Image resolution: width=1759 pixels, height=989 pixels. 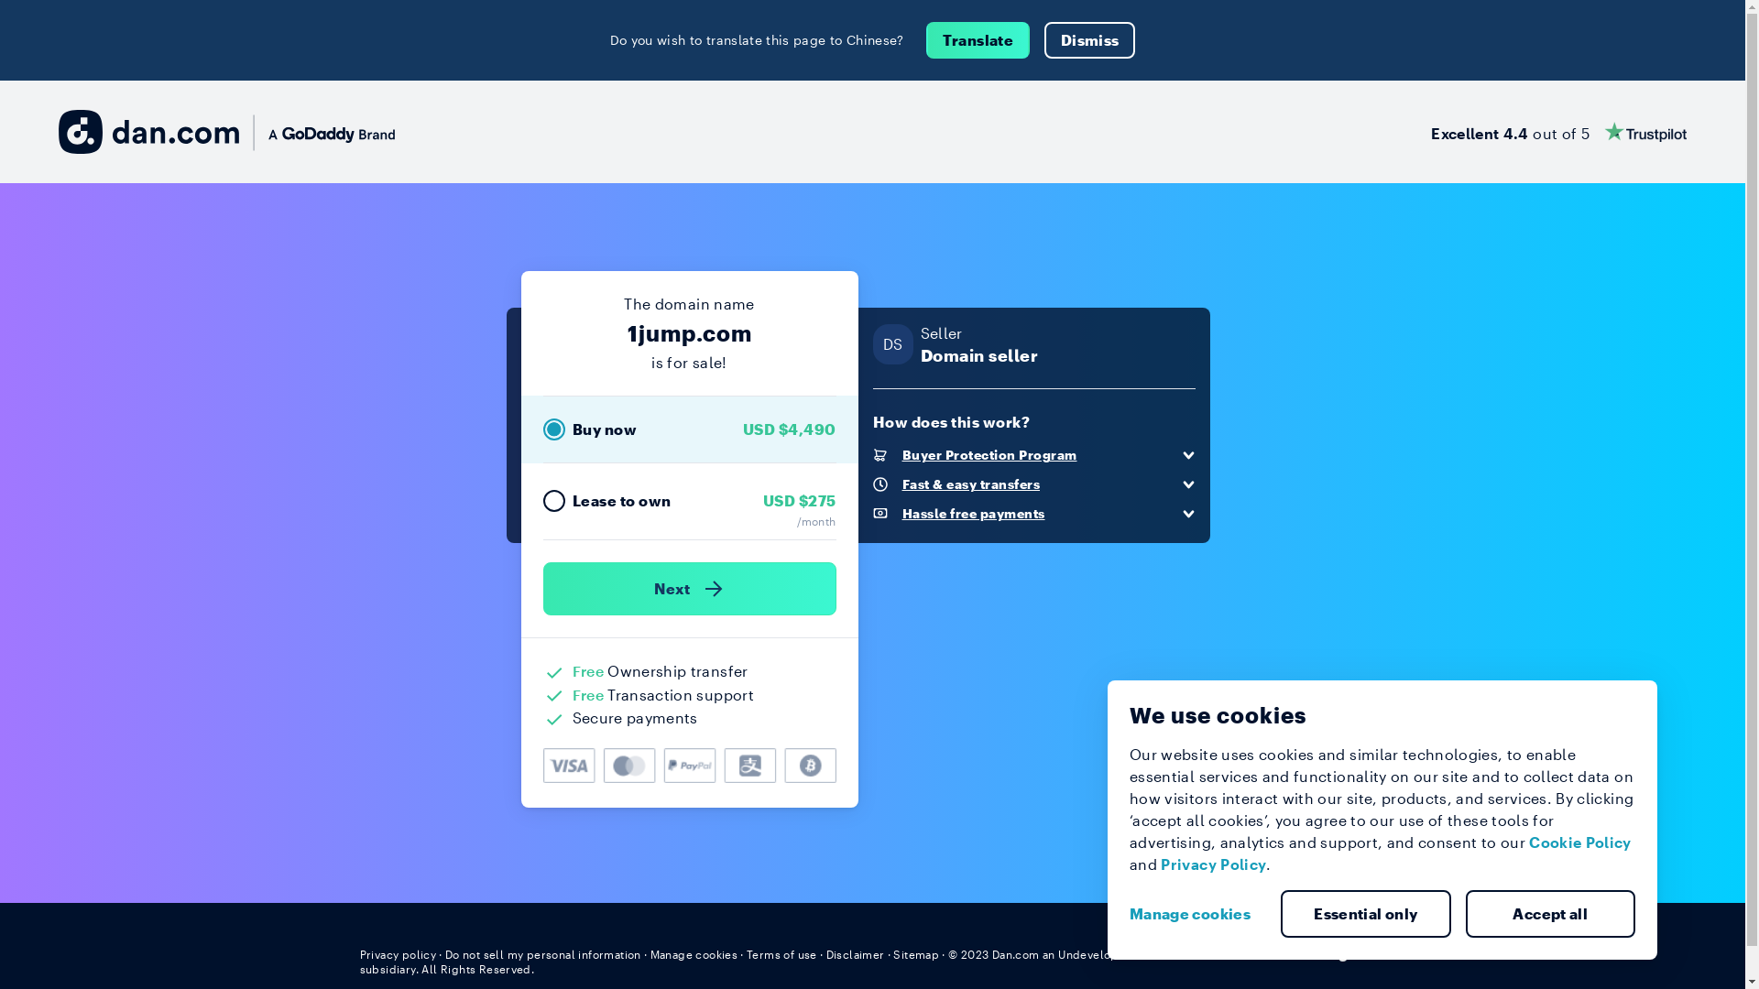 I want to click on Manage cookies, so click(x=1197, y=914).